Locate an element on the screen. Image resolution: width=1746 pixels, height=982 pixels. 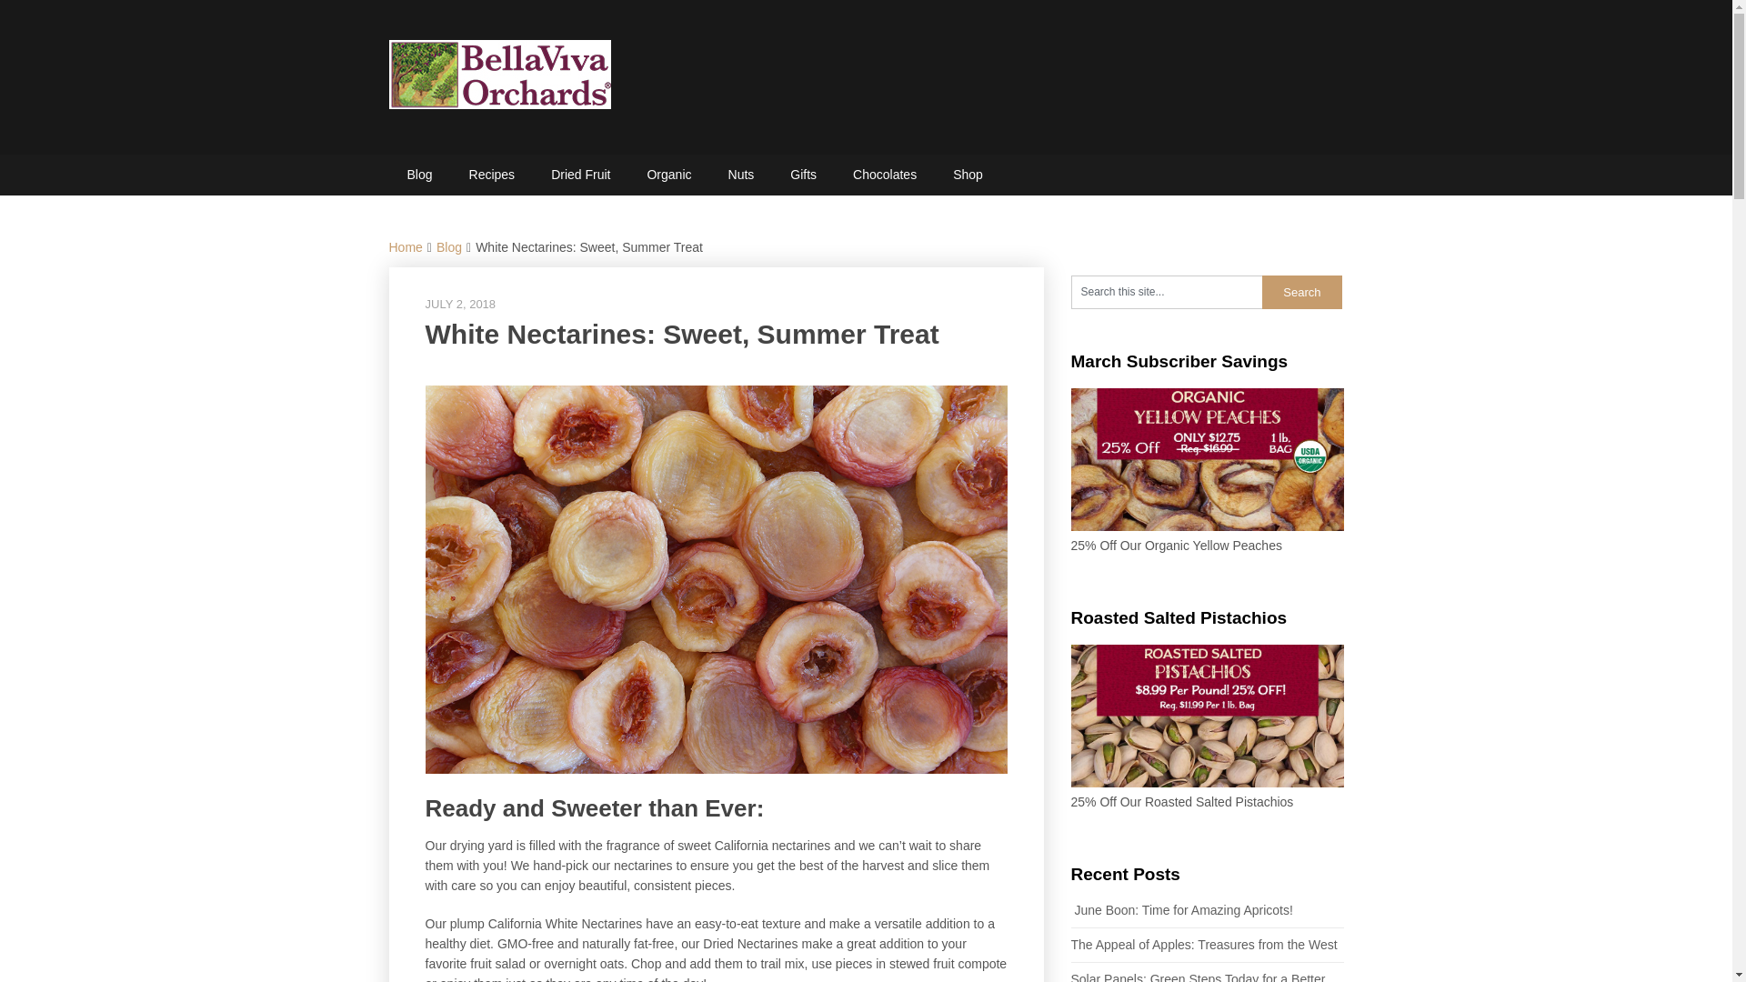
Chocolates is located at coordinates (884, 175).